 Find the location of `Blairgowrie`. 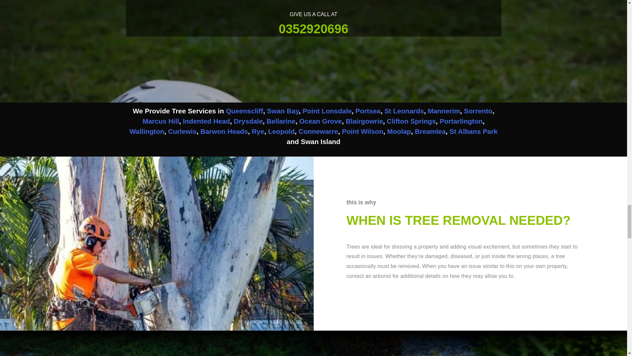

Blairgowrie is located at coordinates (364, 121).